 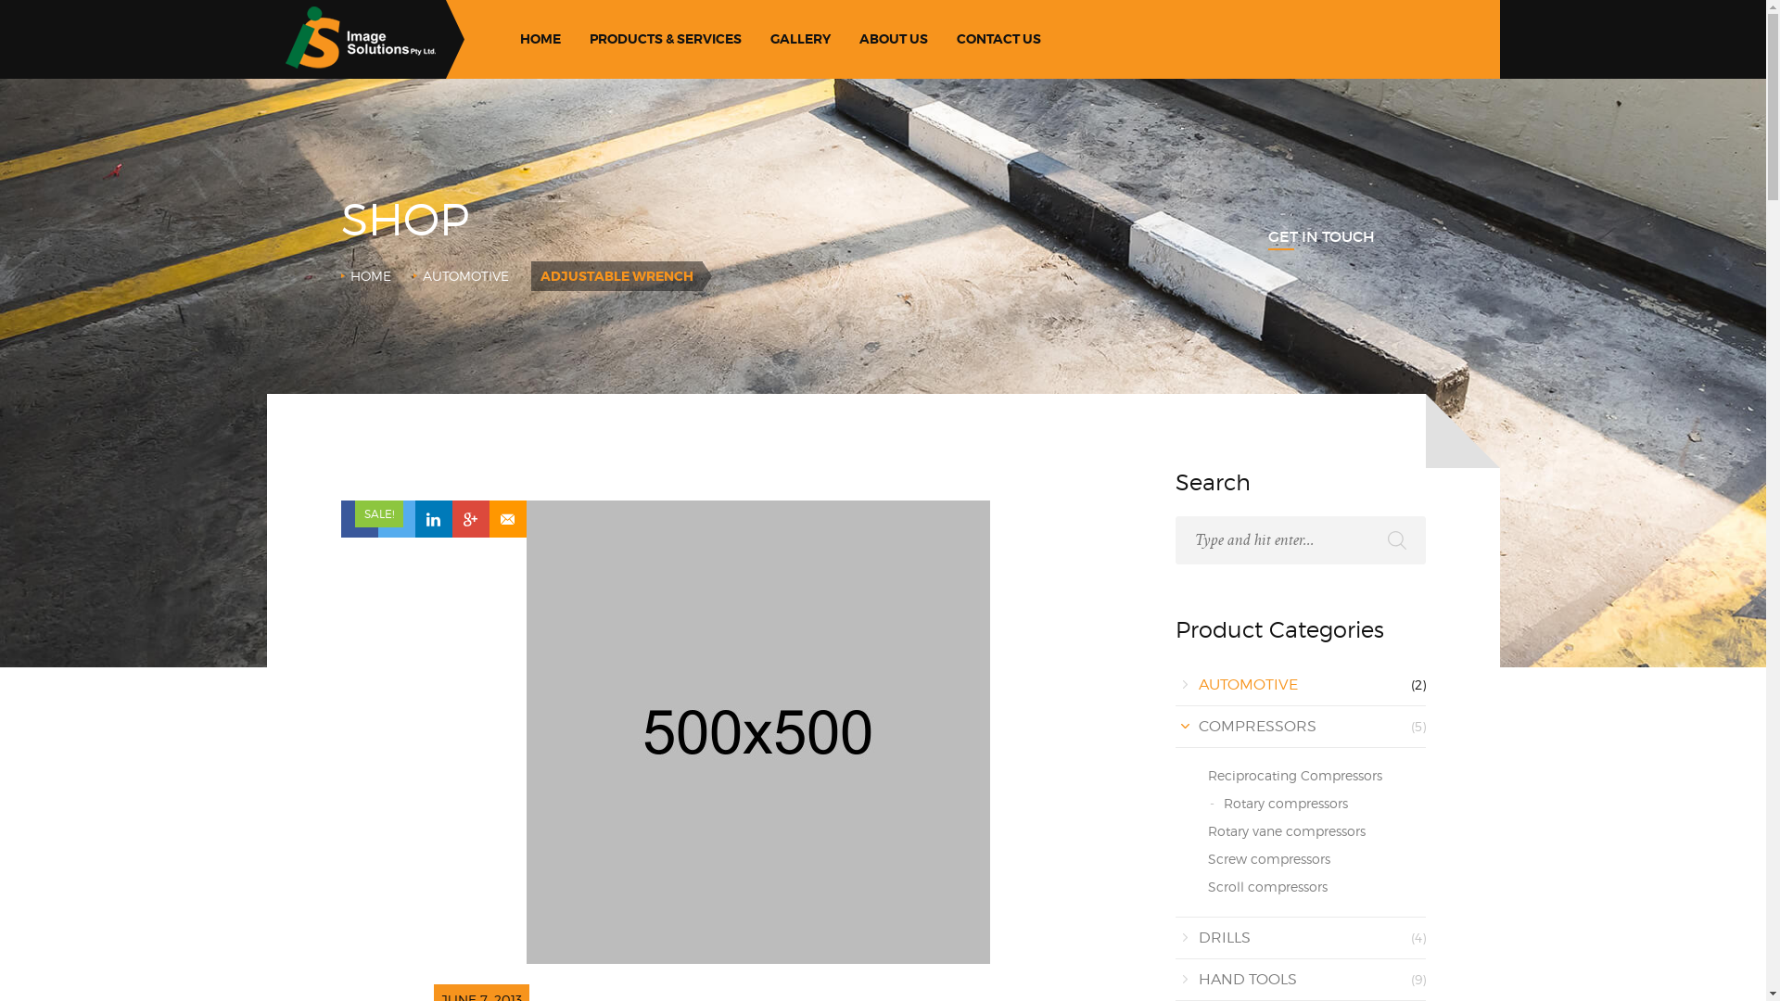 I want to click on Share on Facebook, so click(x=360, y=519).